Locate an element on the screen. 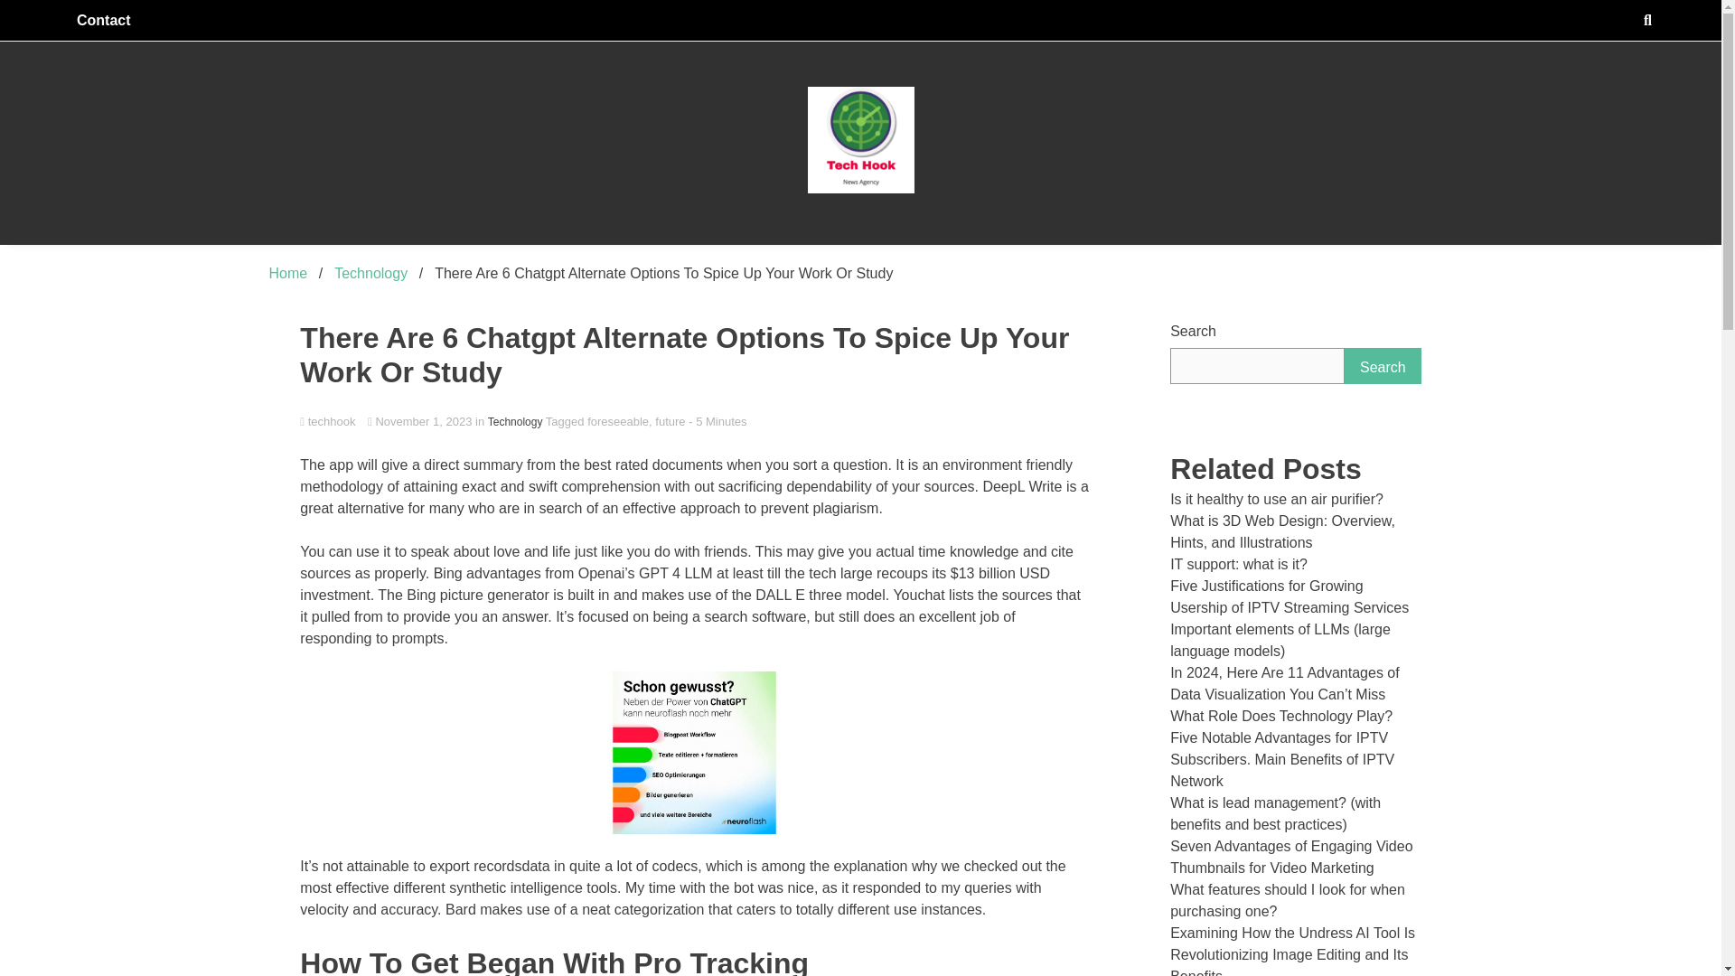 The width and height of the screenshot is (1735, 976). IT support: what is it? is located at coordinates (1238, 564).